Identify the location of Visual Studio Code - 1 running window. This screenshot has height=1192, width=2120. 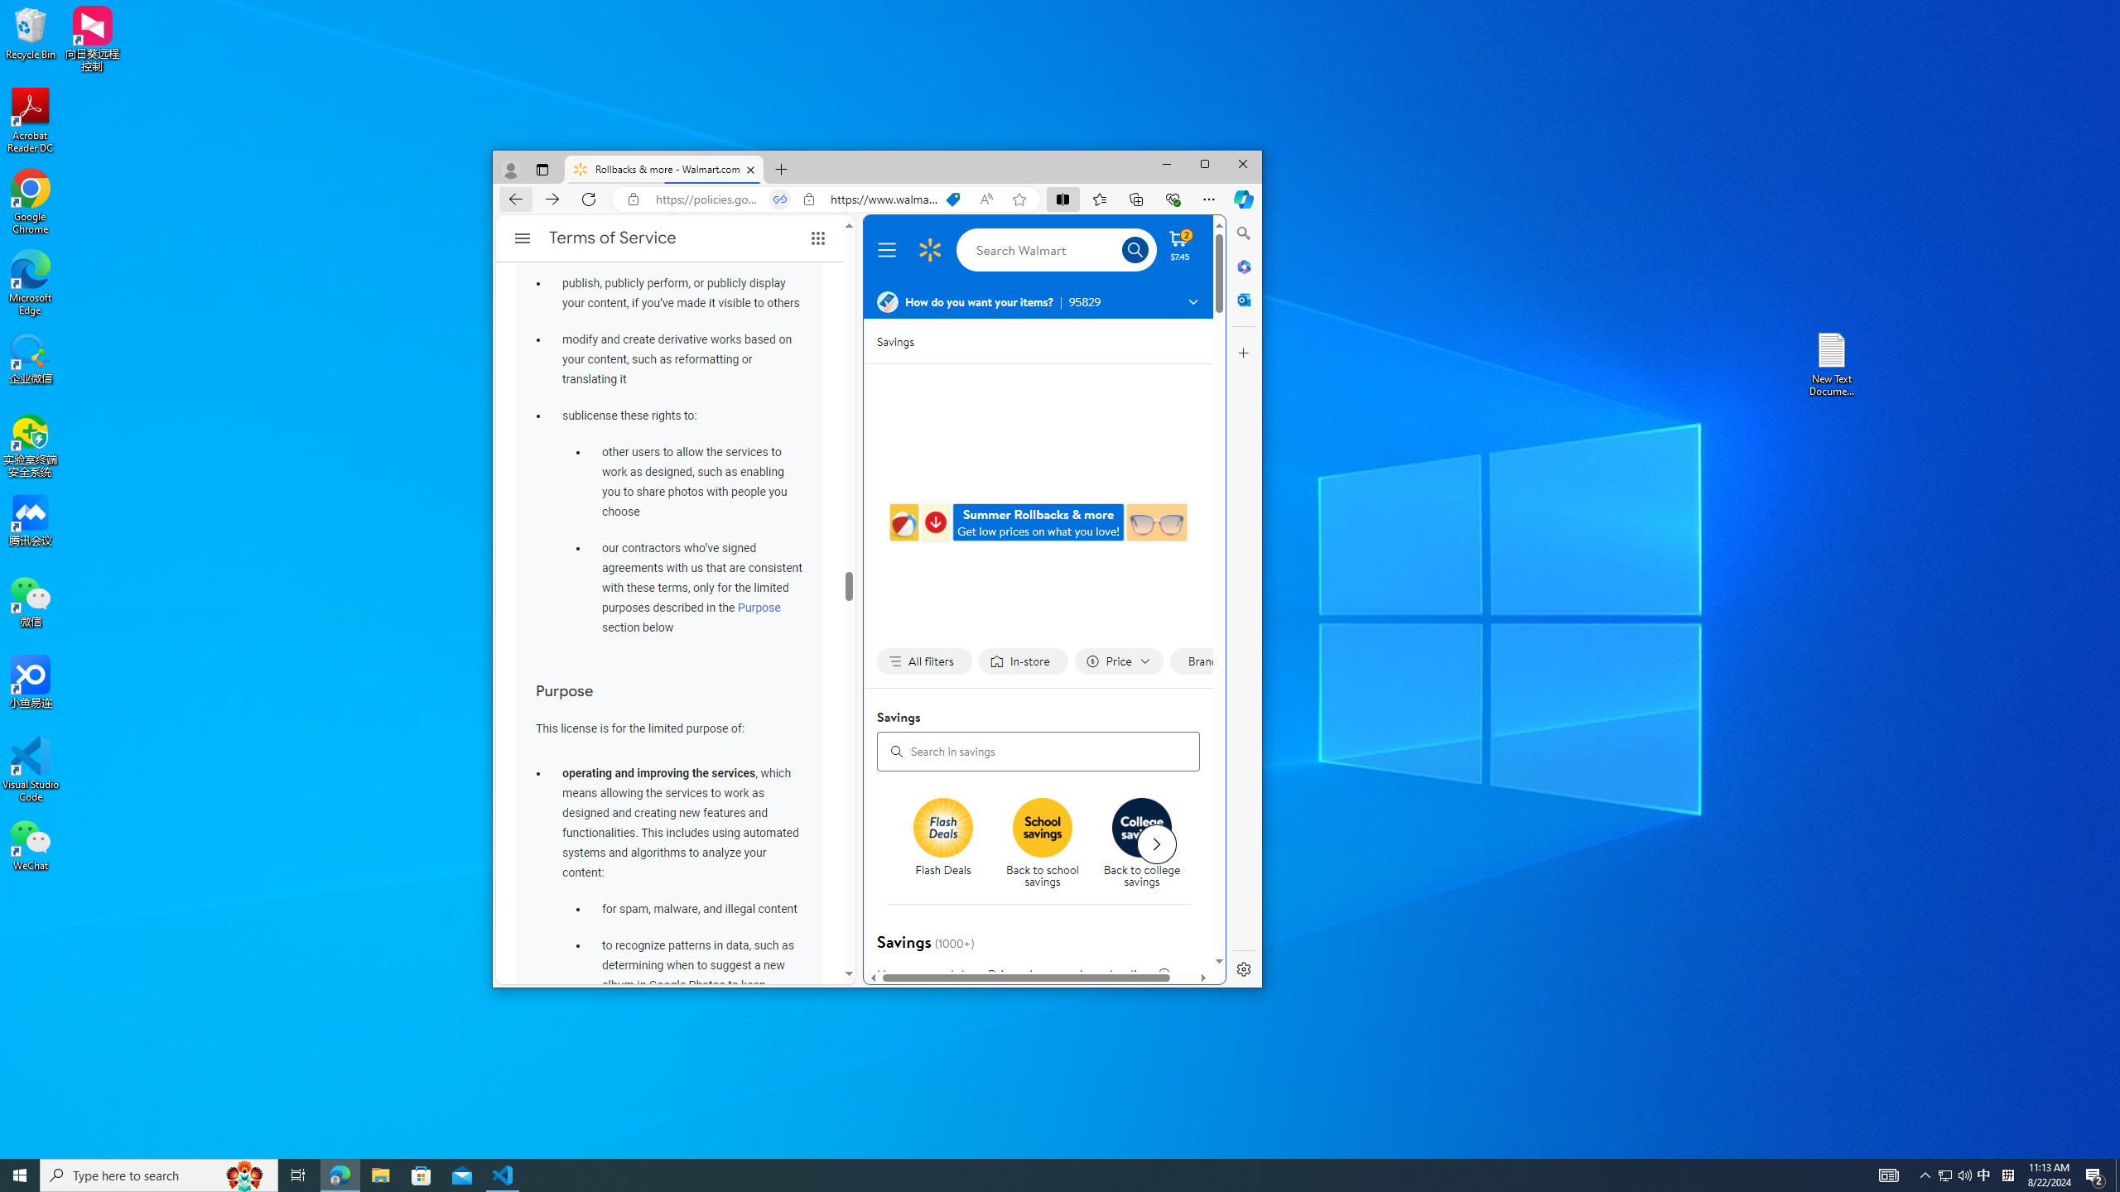
(503, 1175).